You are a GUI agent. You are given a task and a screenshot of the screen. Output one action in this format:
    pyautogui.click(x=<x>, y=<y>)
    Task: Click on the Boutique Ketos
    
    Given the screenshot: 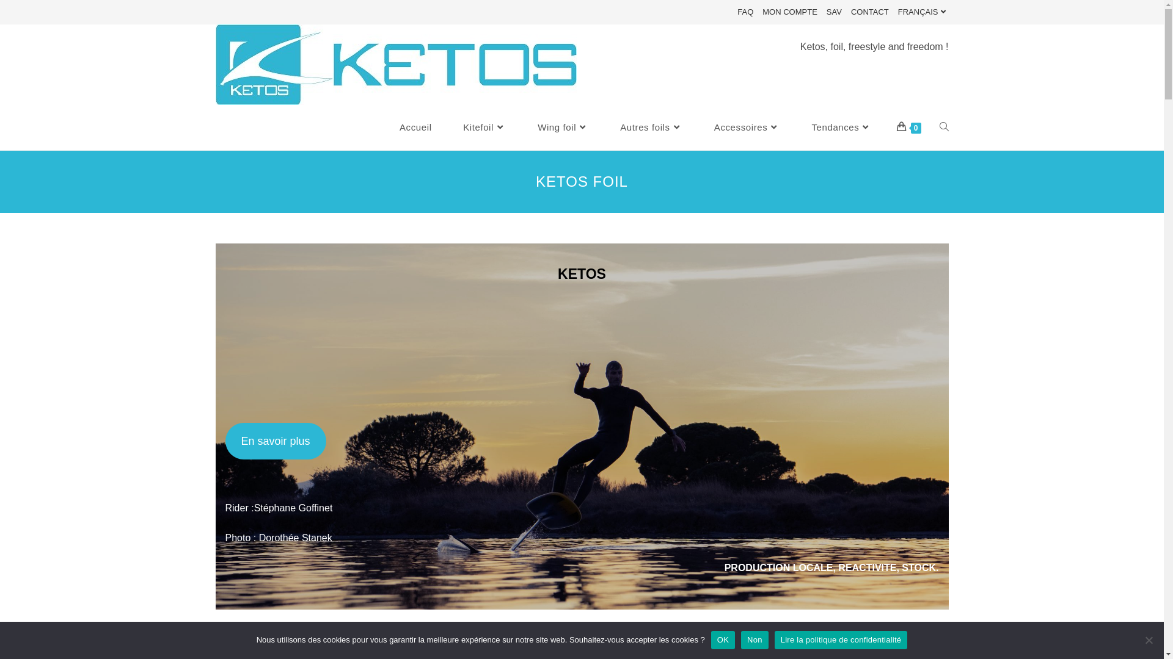 What is the action you would take?
    pyautogui.click(x=258, y=414)
    